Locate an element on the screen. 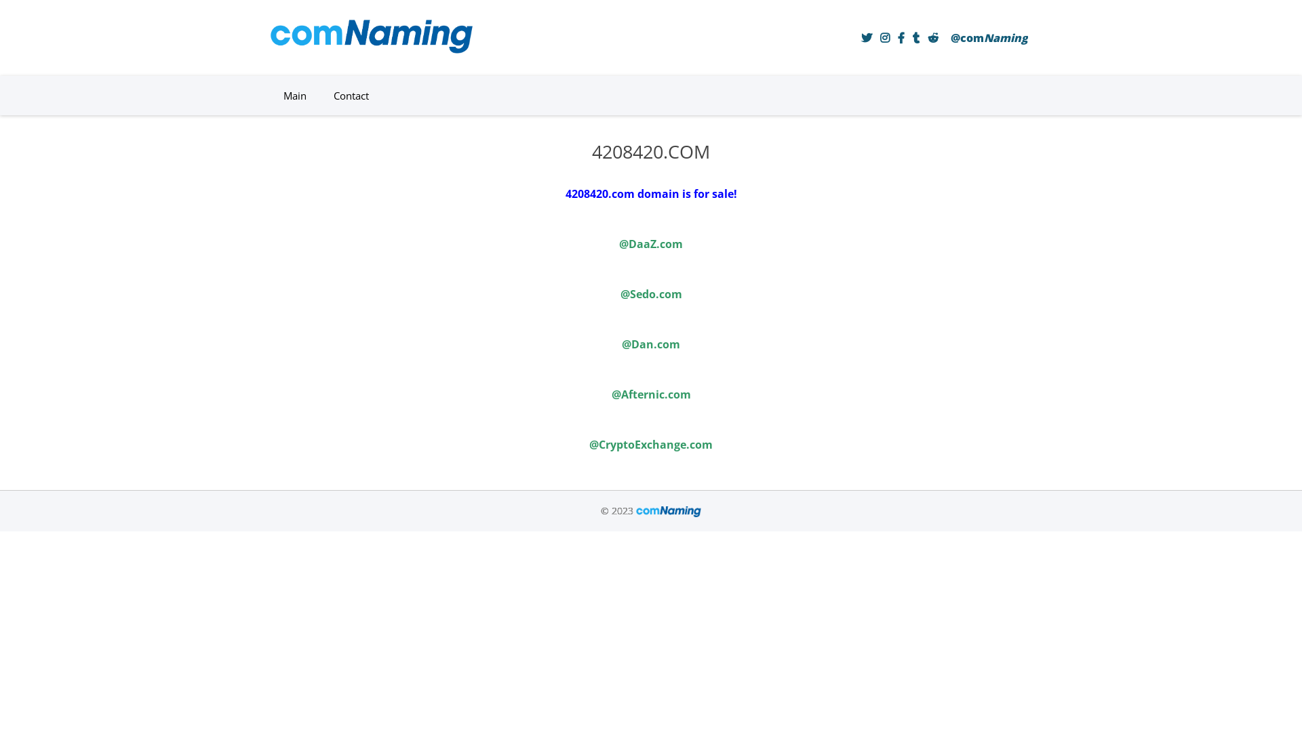 Image resolution: width=1302 pixels, height=732 pixels. @Afternic.com is located at coordinates (651, 394).